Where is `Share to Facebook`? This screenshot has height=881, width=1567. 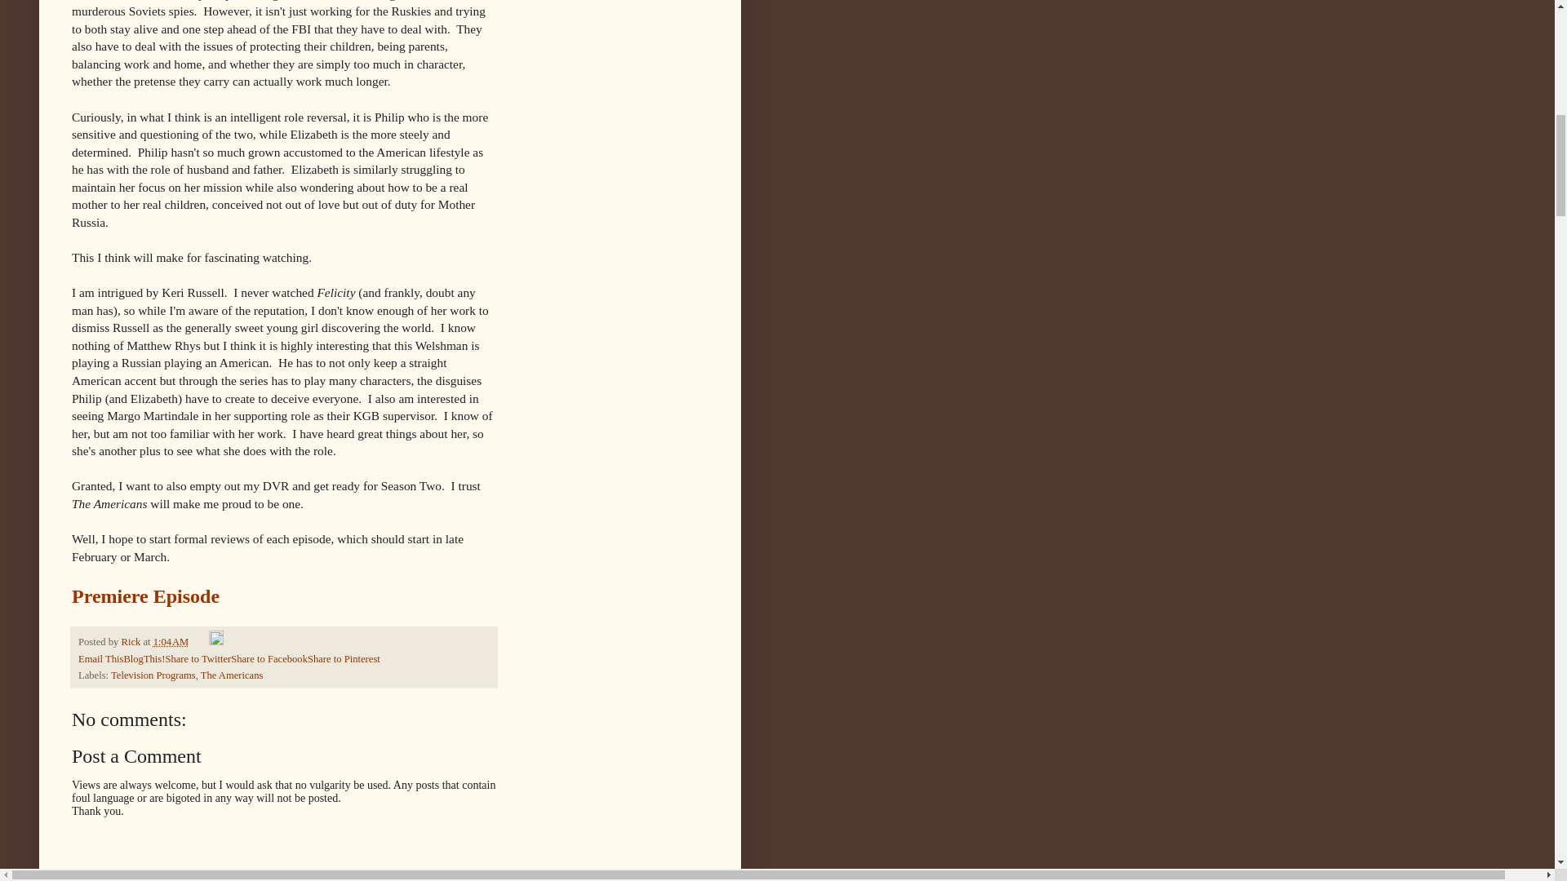 Share to Facebook is located at coordinates (269, 658).